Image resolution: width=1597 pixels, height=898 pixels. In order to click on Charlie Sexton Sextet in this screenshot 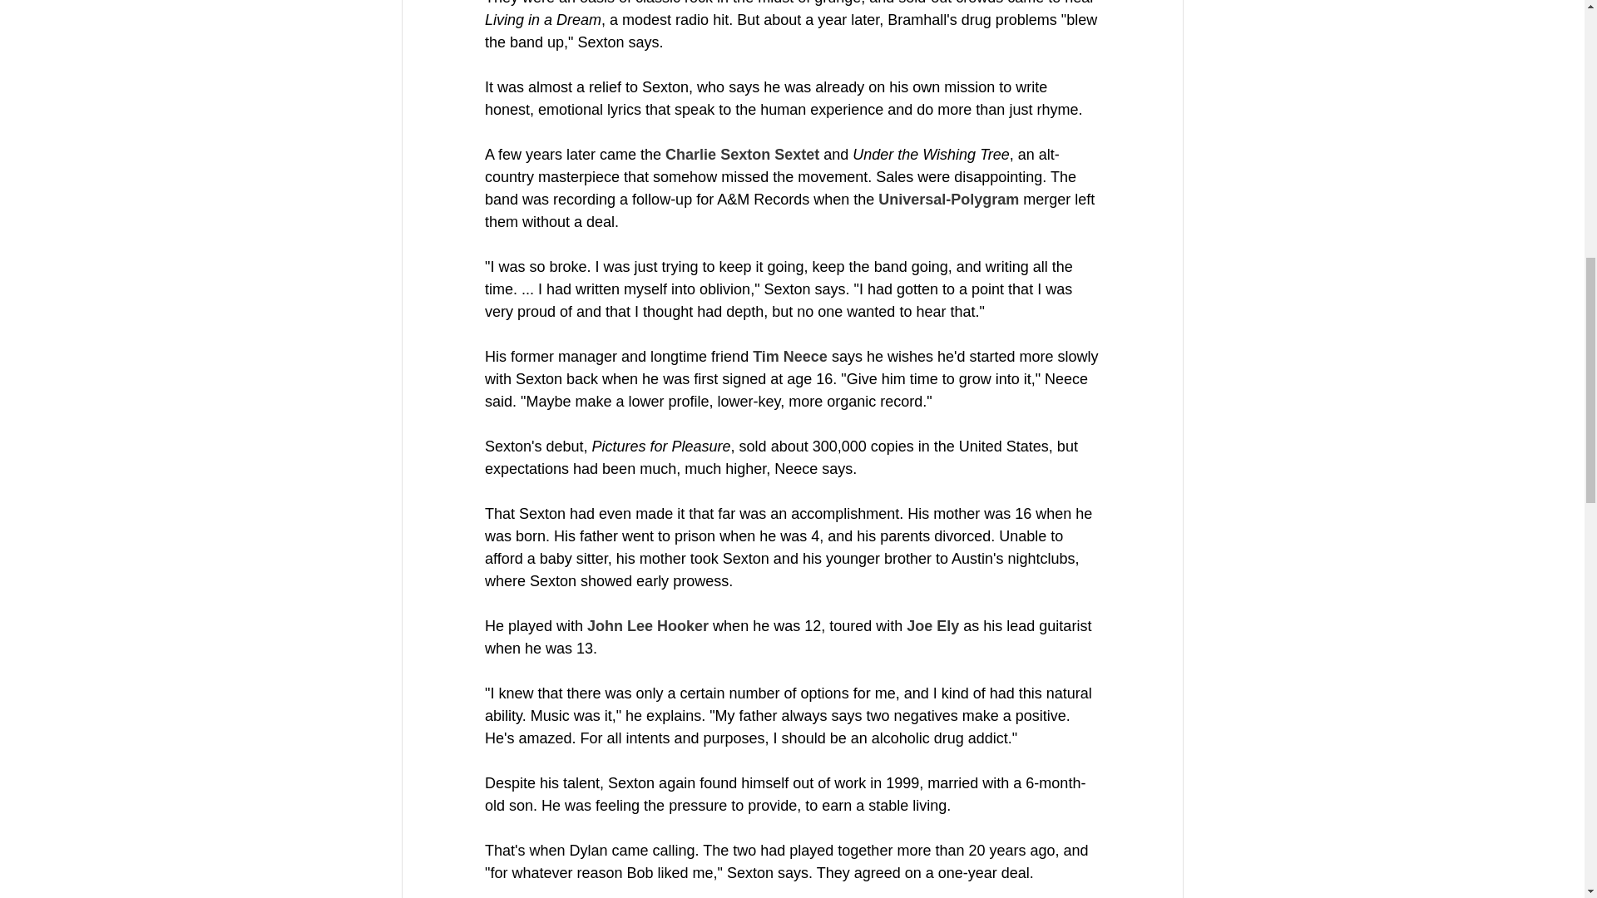, I will do `click(742, 155)`.